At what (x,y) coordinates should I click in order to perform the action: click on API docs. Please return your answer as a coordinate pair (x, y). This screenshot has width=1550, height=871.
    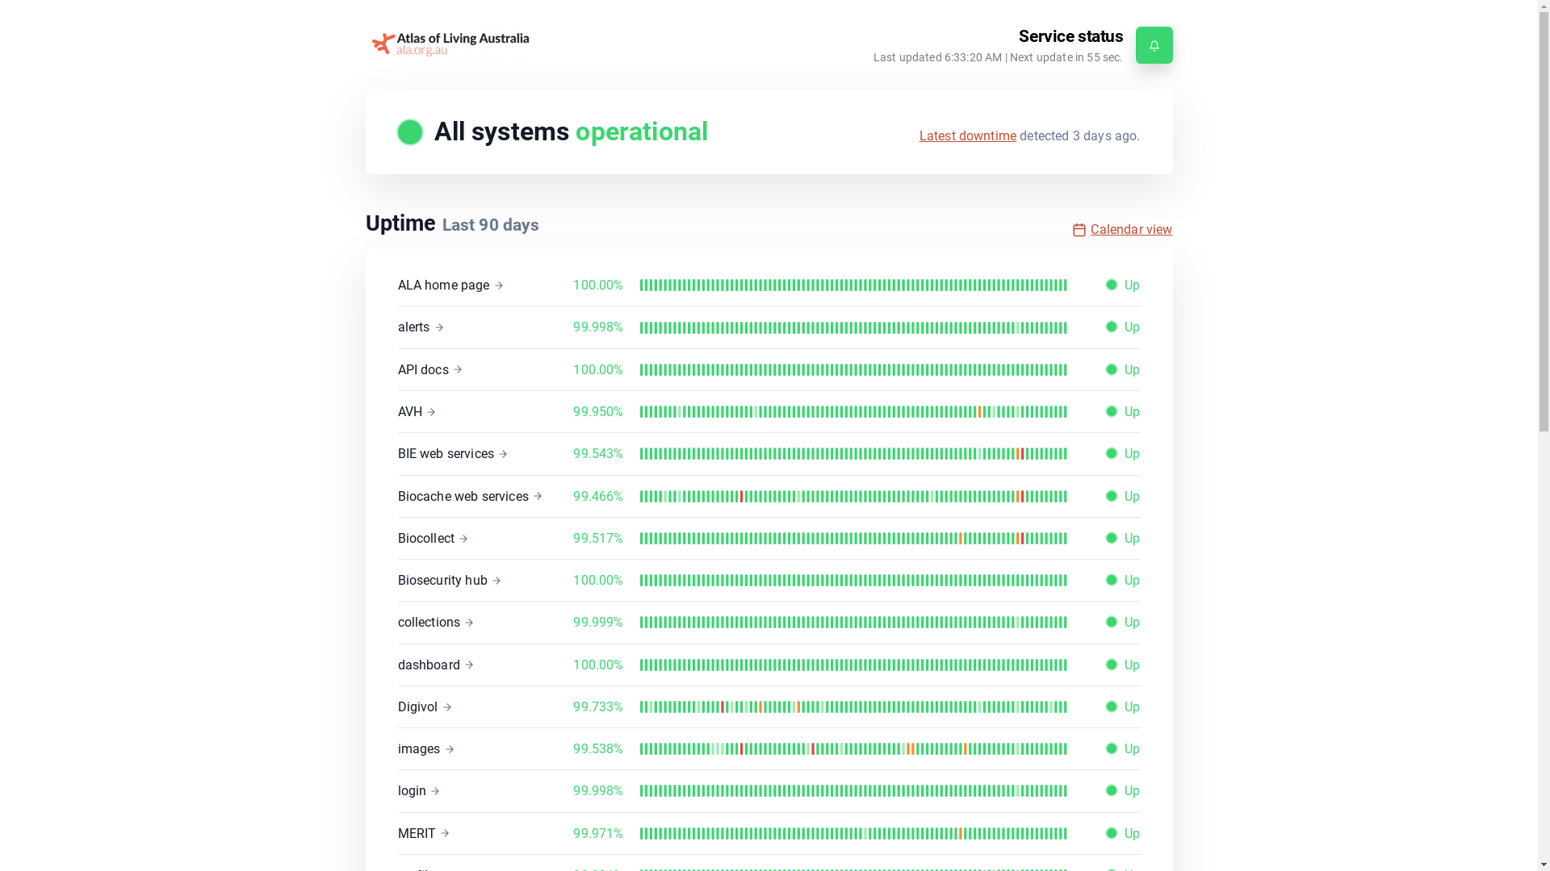
    Looking at the image, I should click on (429, 369).